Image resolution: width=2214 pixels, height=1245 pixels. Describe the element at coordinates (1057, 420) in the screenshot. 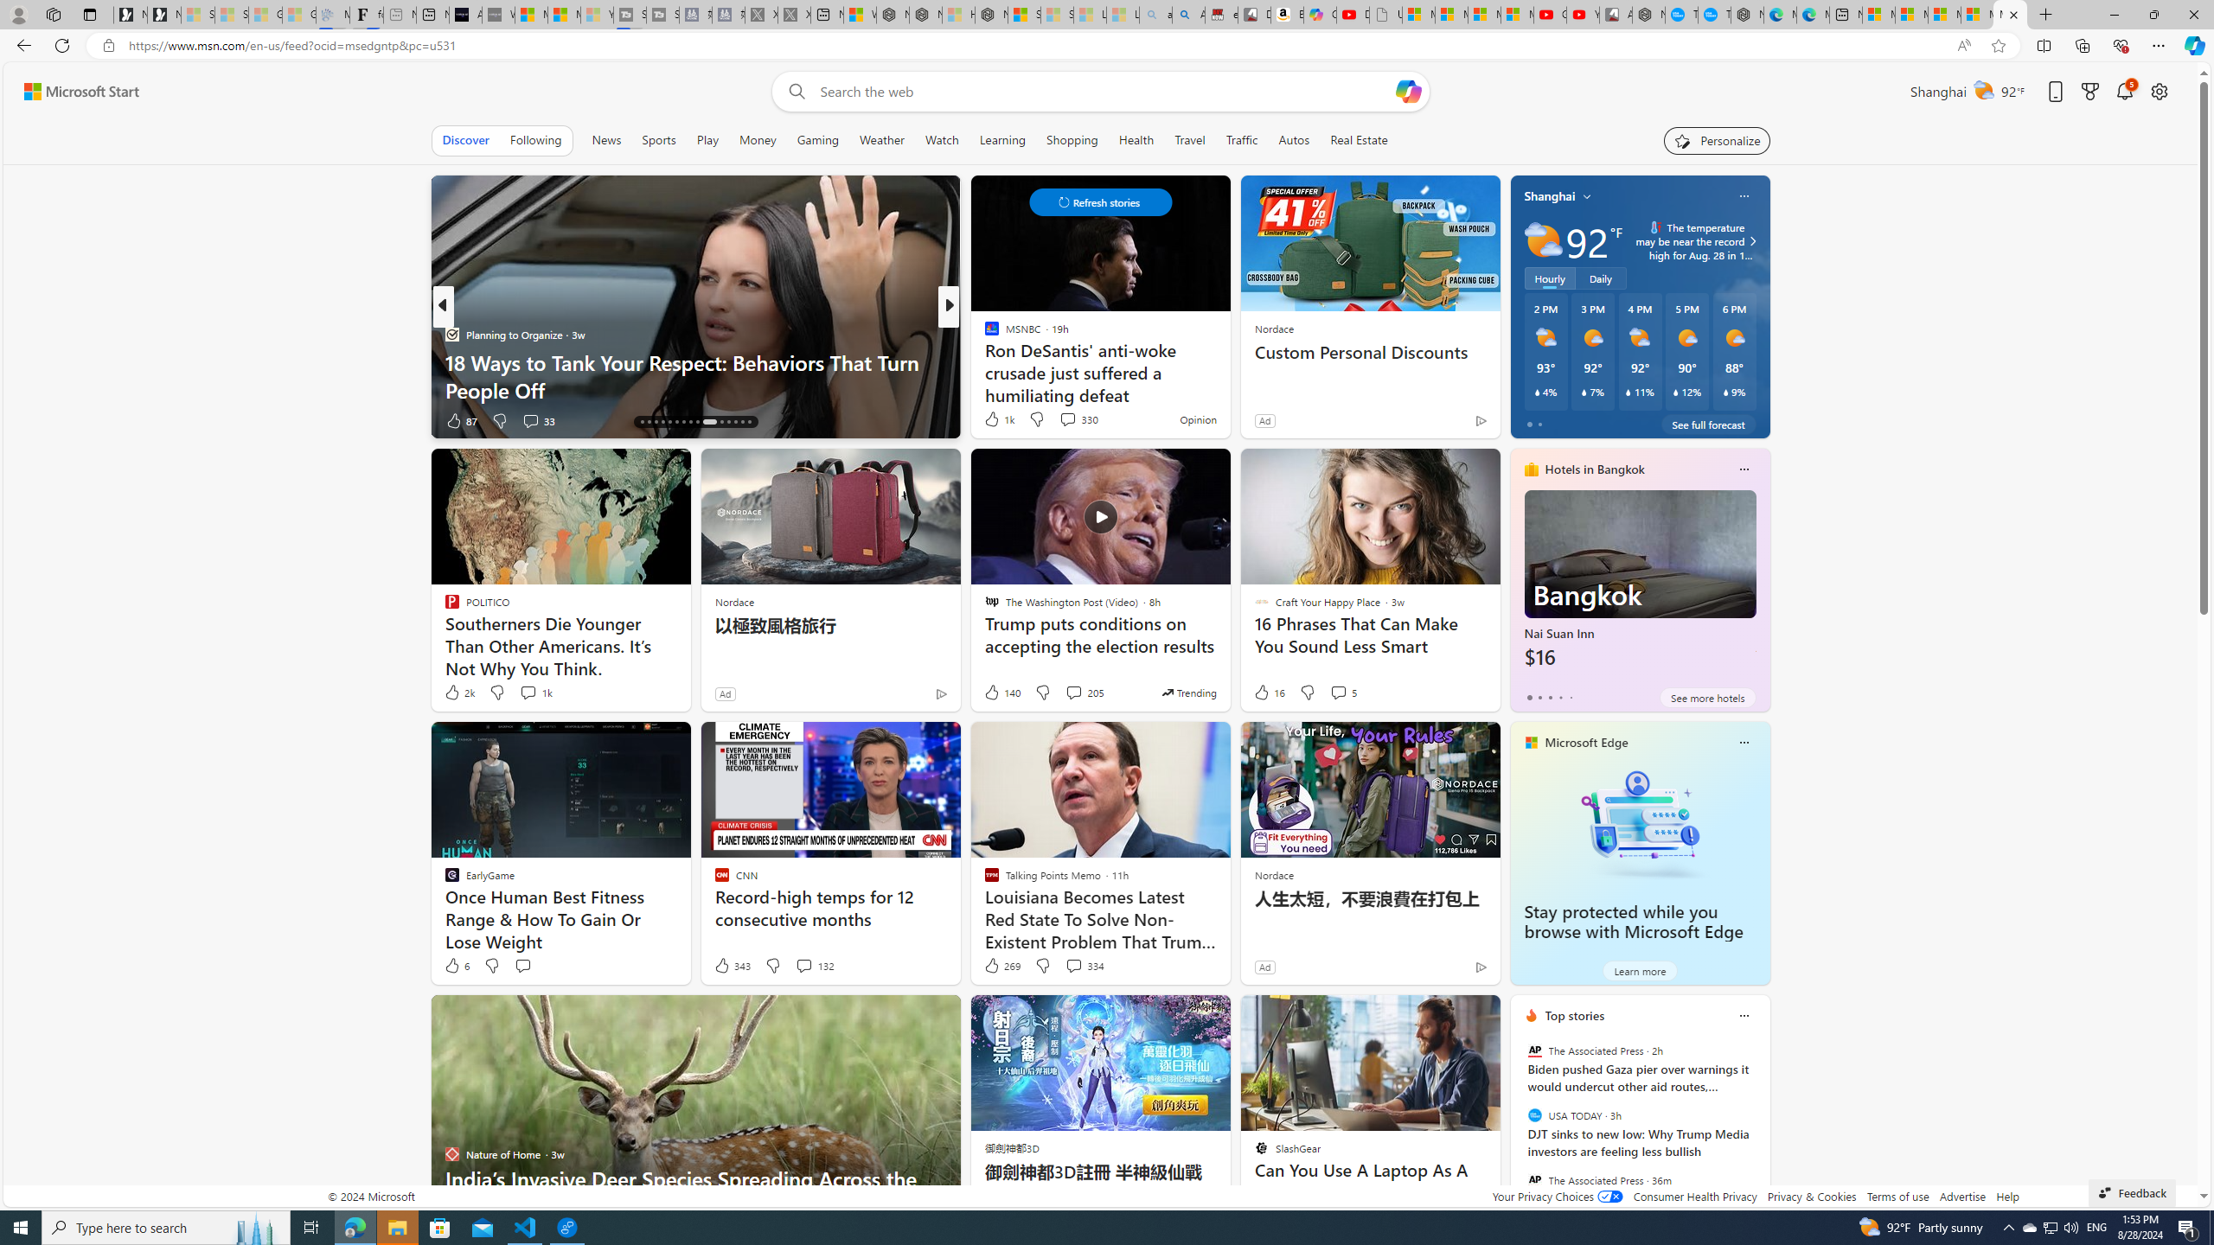

I see `Comments turned off for this story` at that location.